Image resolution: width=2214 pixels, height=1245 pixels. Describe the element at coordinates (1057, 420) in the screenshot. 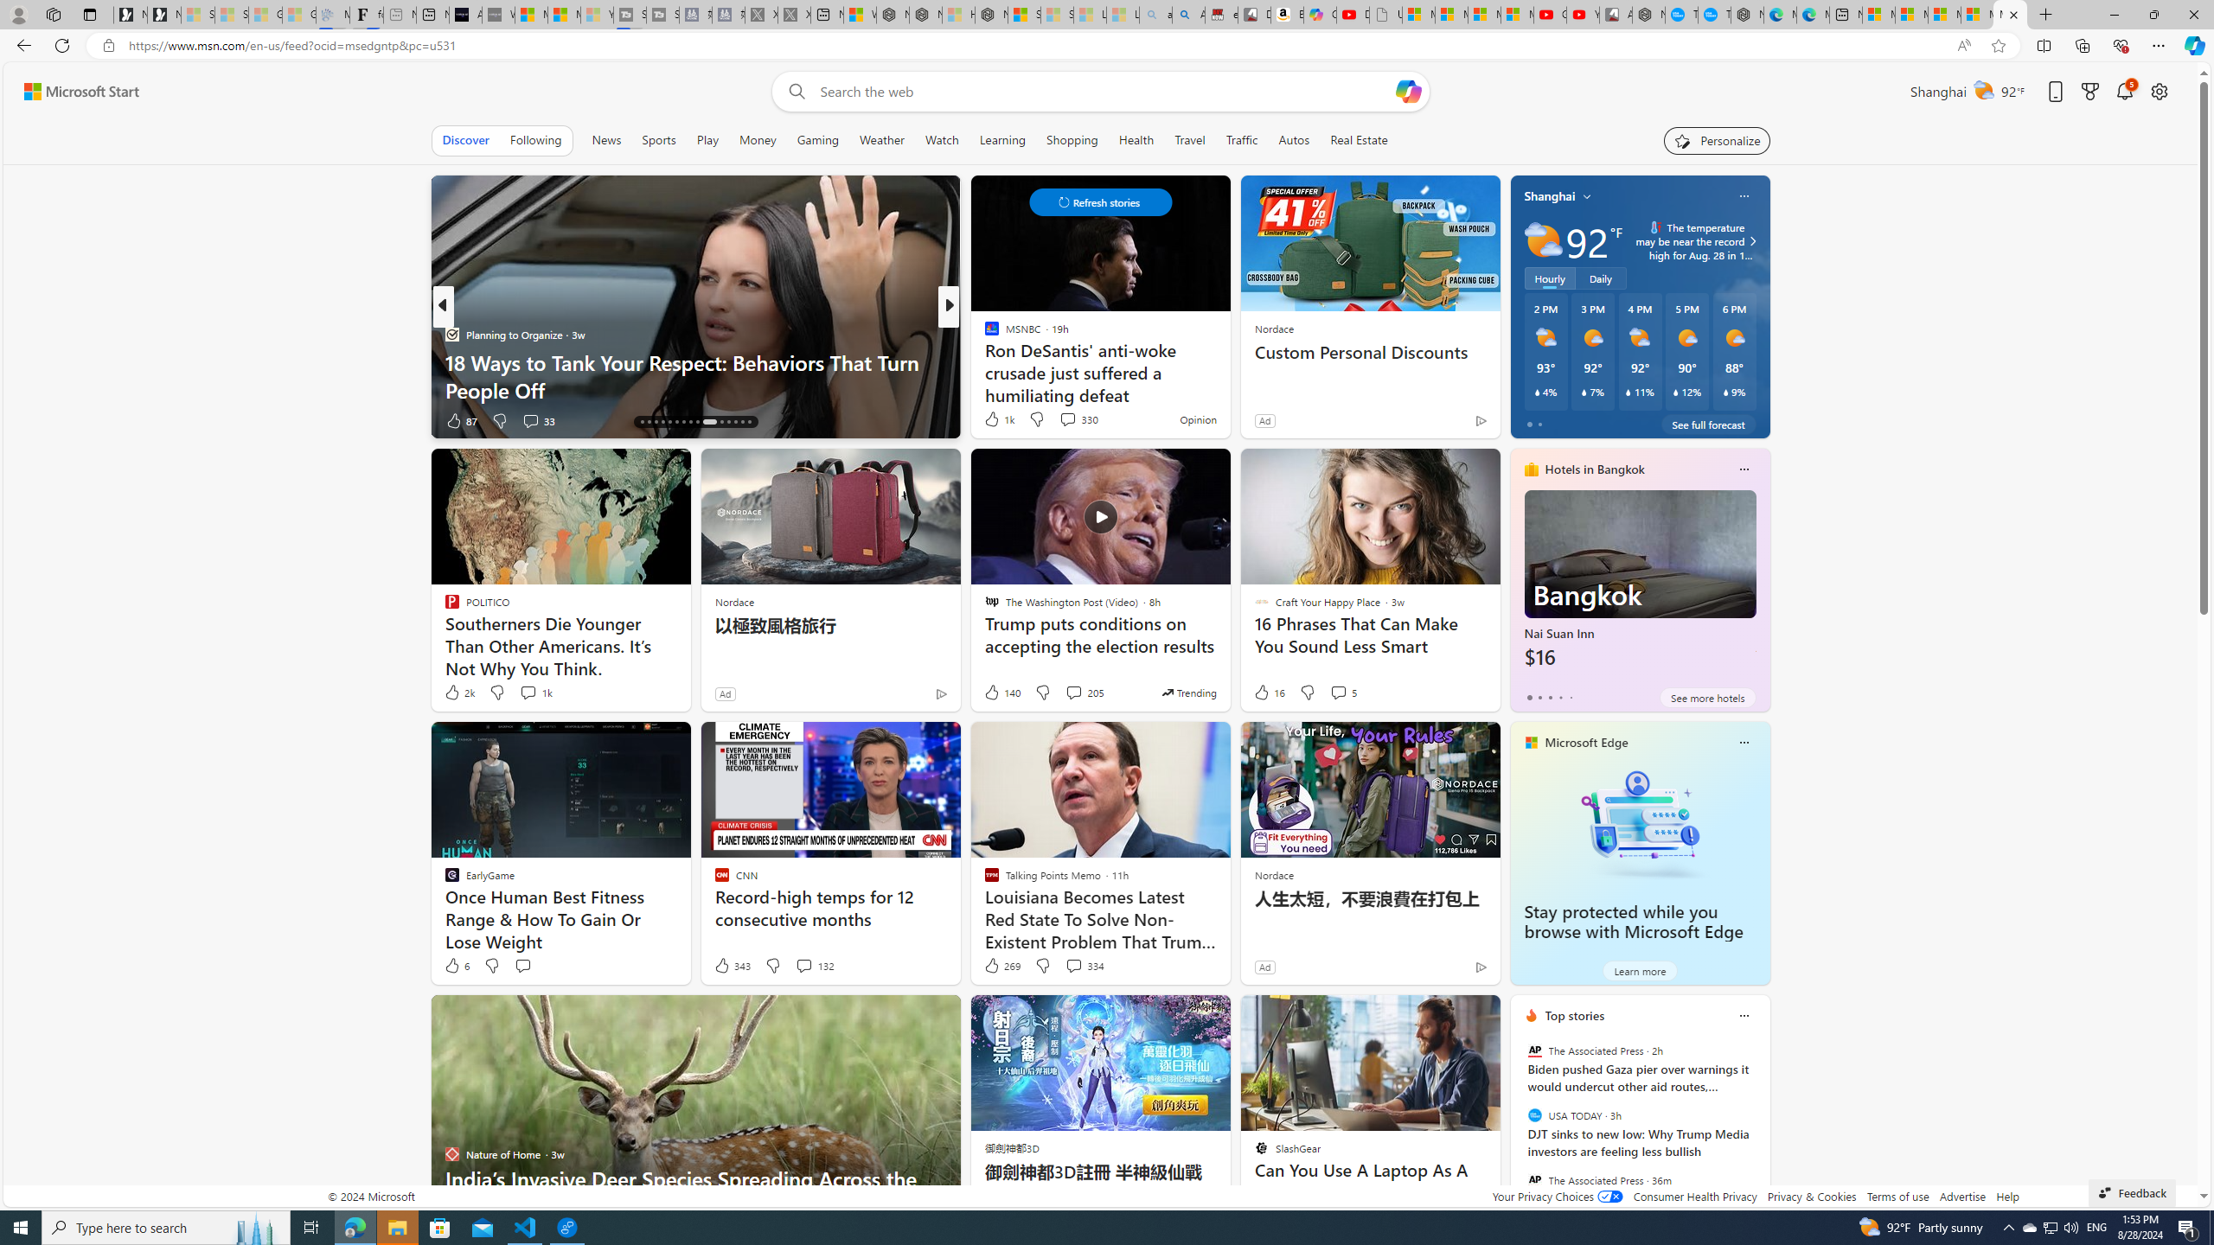

I see `Comments turned off for this story` at that location.